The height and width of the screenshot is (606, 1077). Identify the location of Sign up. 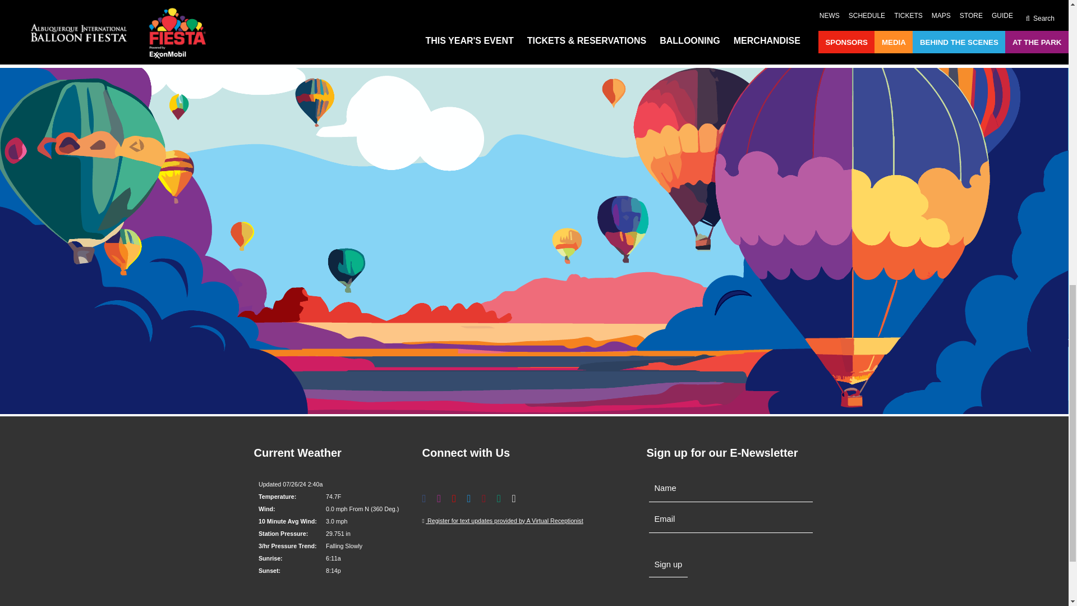
(668, 564).